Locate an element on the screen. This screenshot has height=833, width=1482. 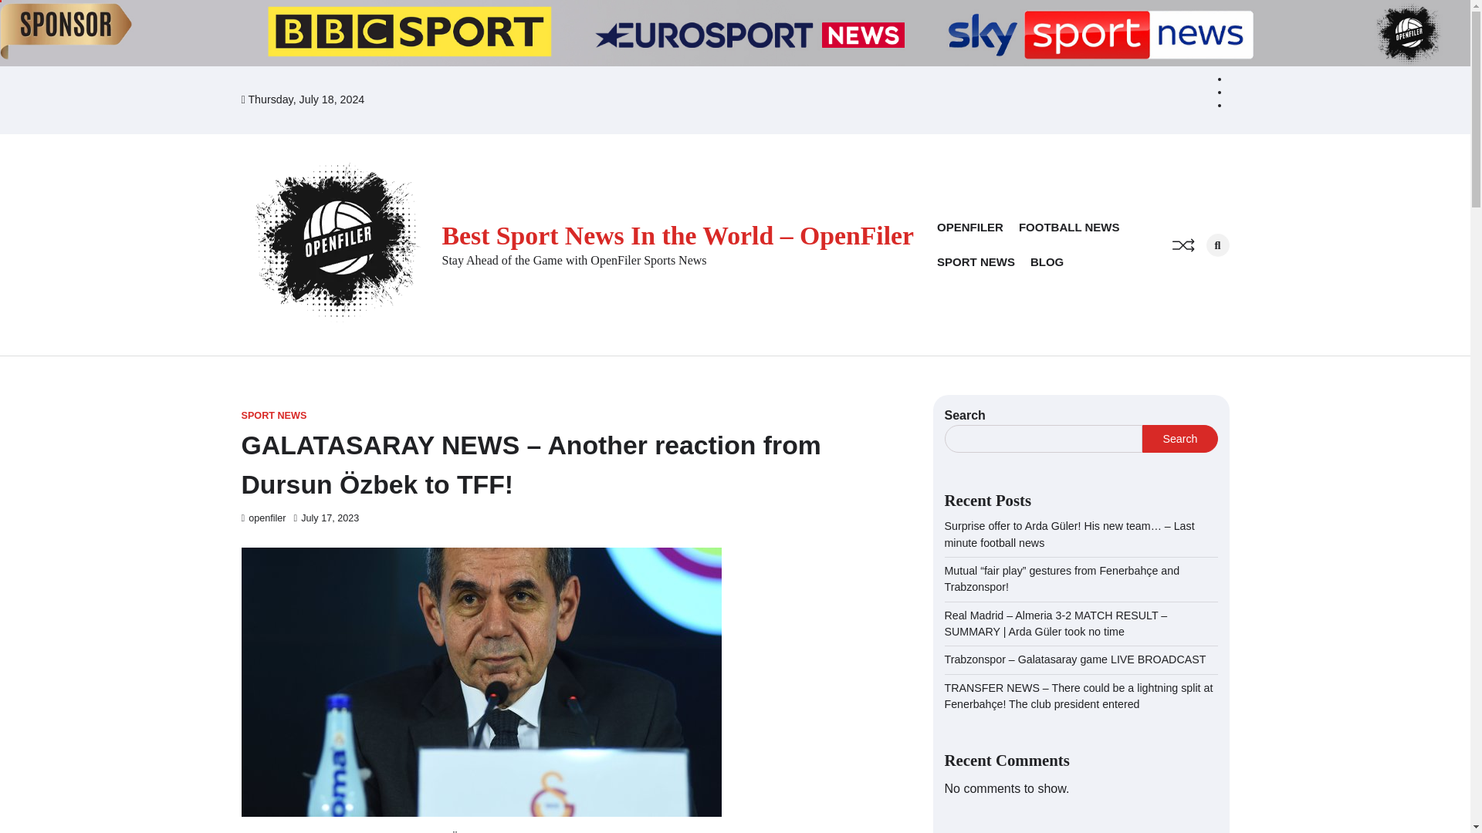
SPORT NEWS is located at coordinates (976, 262).